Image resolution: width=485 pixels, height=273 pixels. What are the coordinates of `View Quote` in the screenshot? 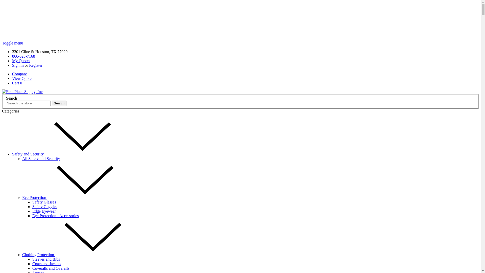 It's located at (22, 78).